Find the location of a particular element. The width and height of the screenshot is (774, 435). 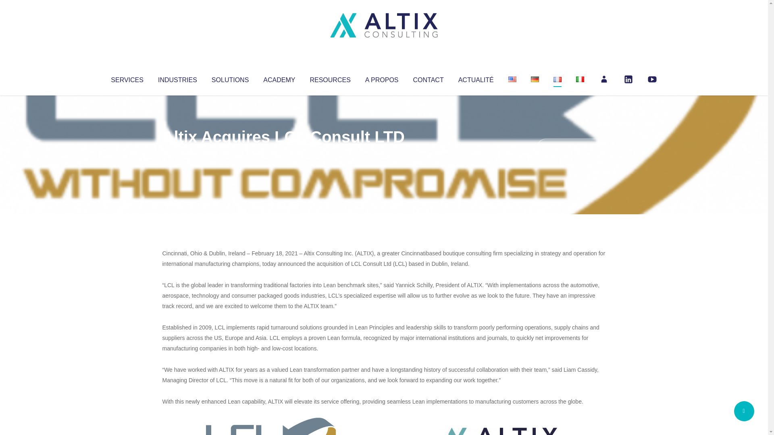

SERVICES is located at coordinates (127, 78).